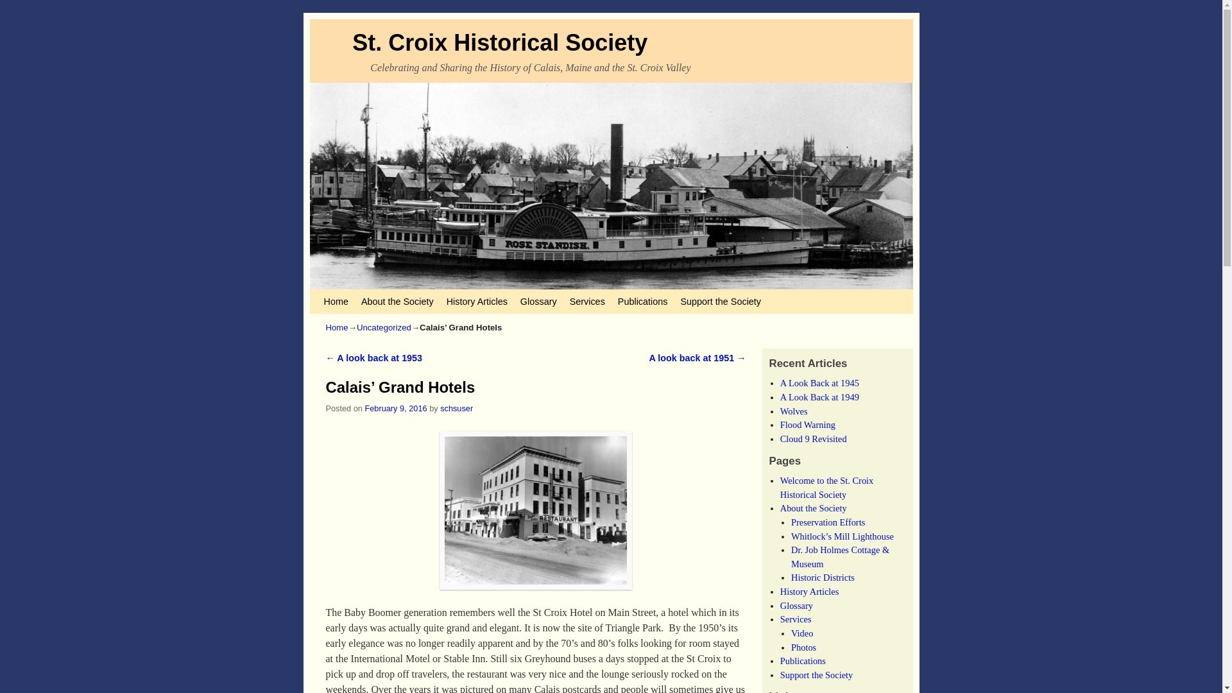  Describe the element at coordinates (721, 302) in the screenshot. I see `Support the Society` at that location.